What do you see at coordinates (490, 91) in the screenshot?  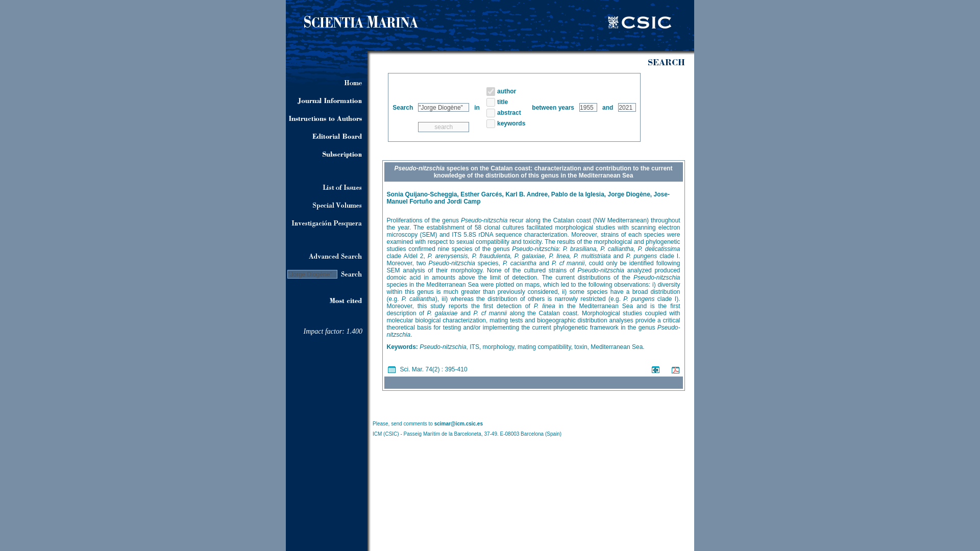 I see `1` at bounding box center [490, 91].